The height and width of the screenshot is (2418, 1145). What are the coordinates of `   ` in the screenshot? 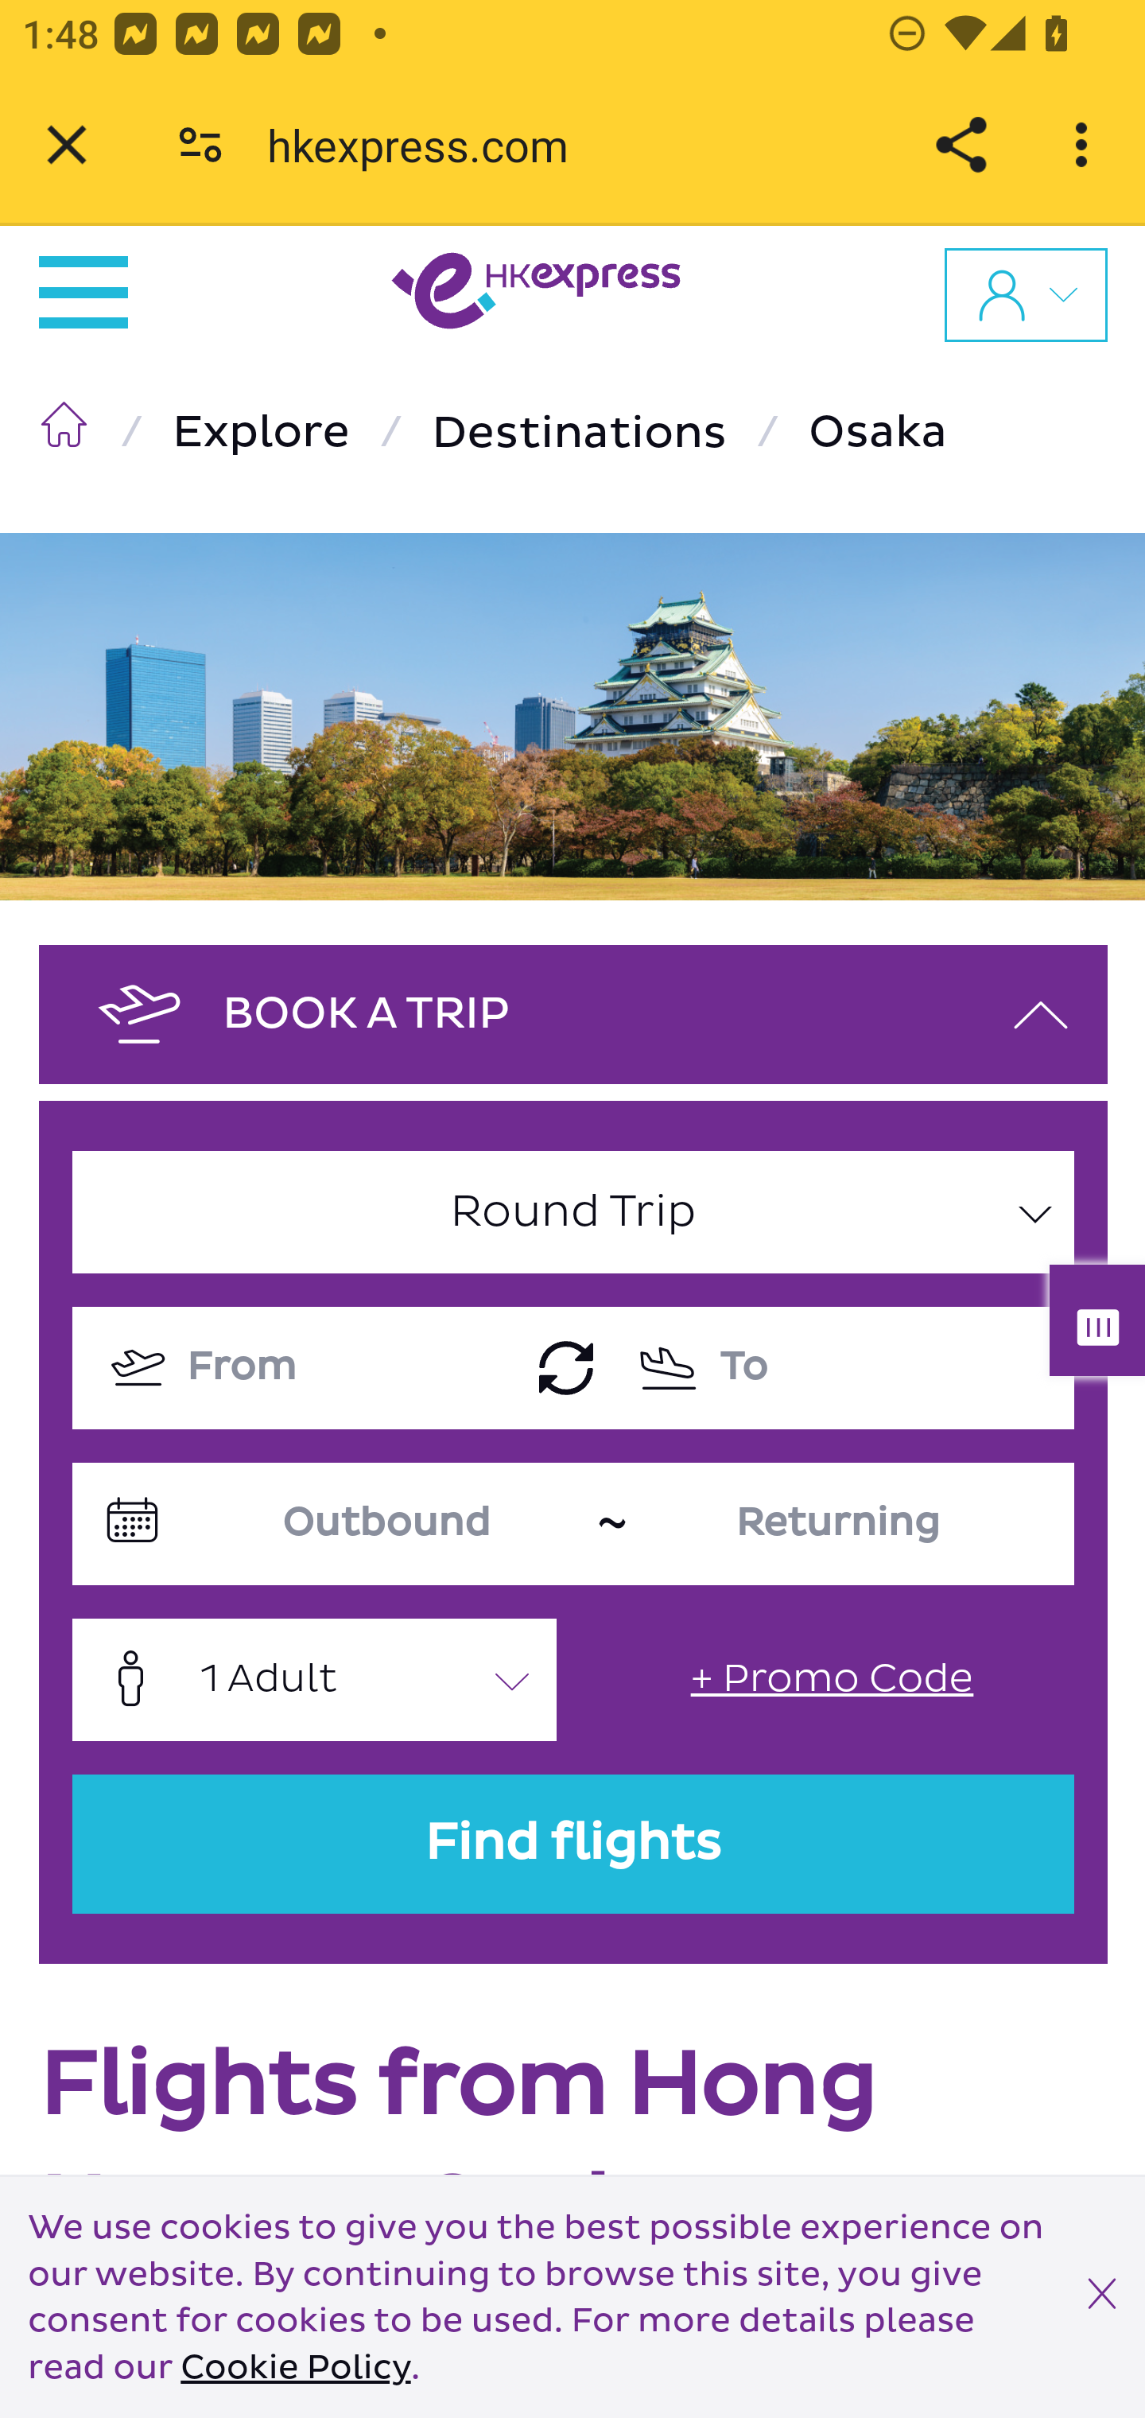 It's located at (1026, 294).